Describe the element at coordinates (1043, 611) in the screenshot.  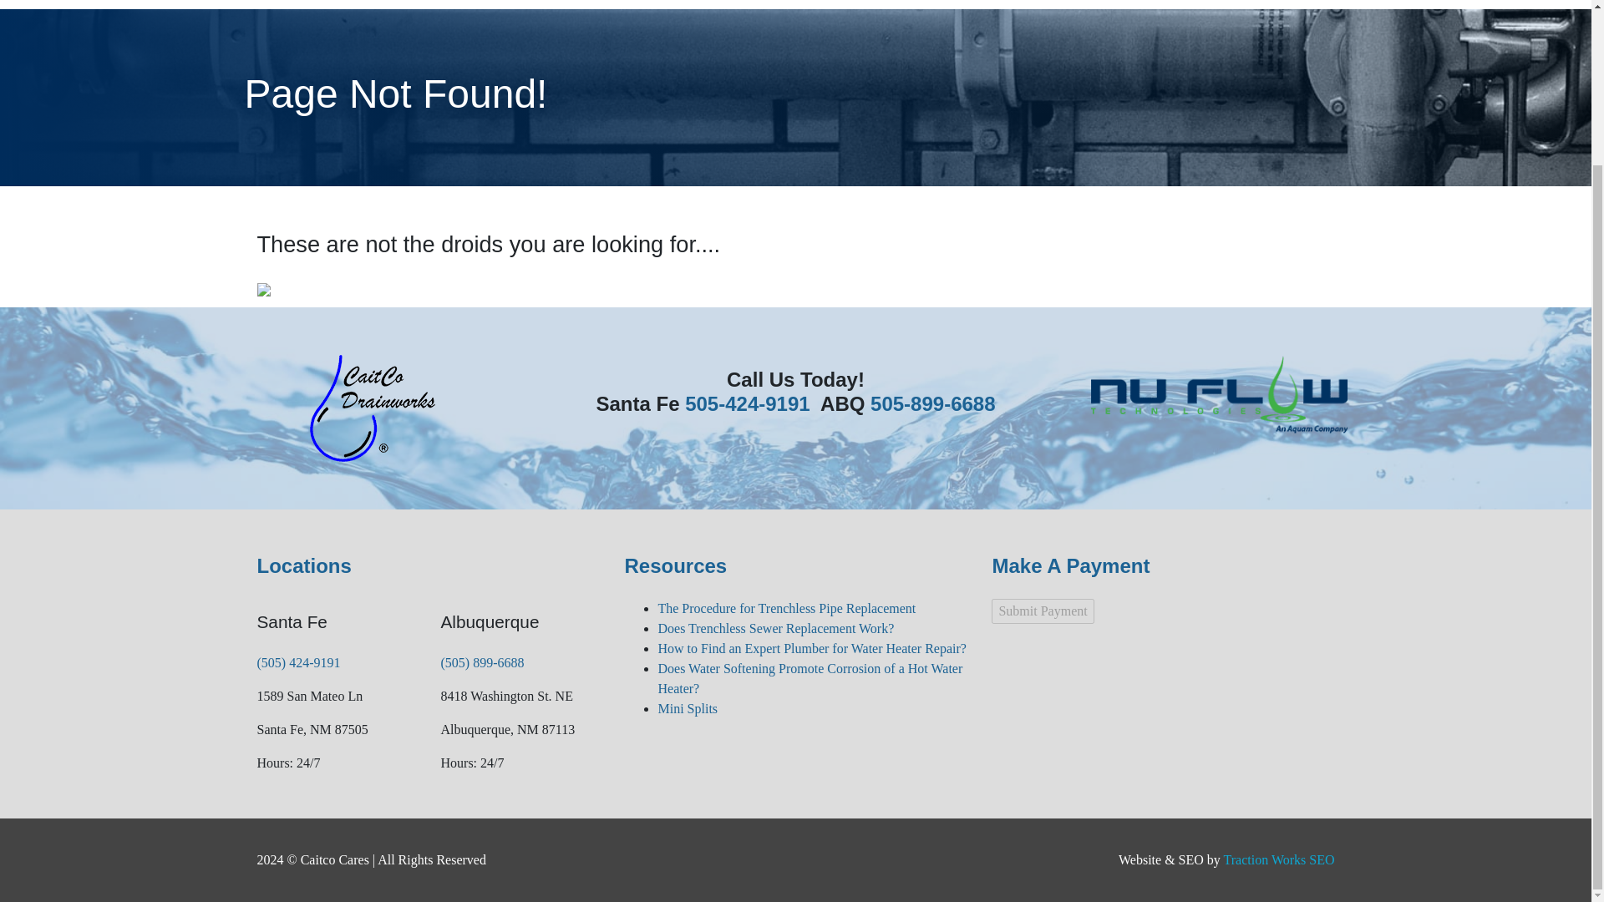
I see `Submit Payment` at that location.